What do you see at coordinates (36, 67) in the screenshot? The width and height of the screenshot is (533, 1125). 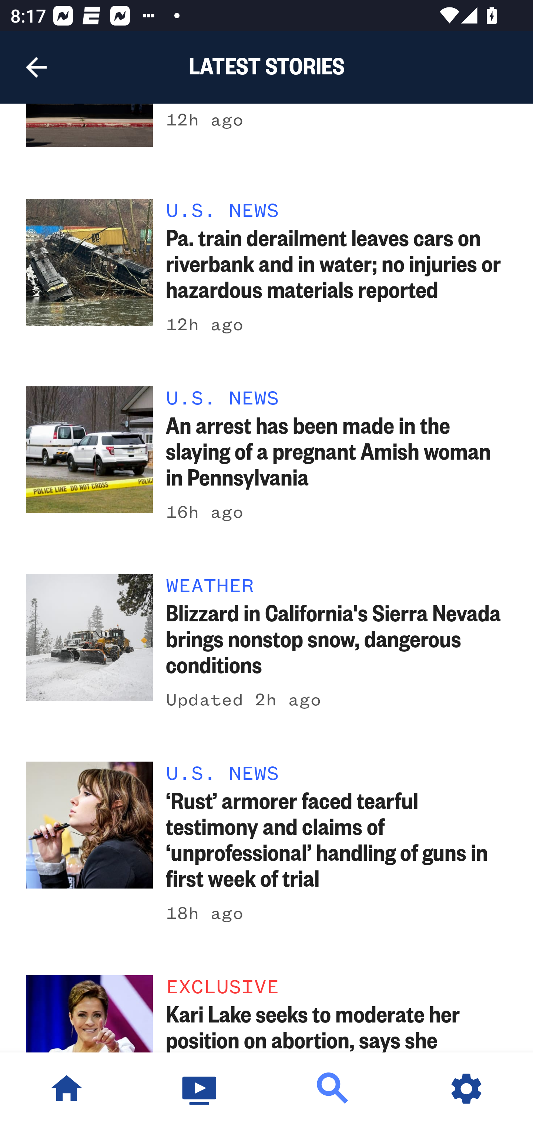 I see `Navigate up` at bounding box center [36, 67].